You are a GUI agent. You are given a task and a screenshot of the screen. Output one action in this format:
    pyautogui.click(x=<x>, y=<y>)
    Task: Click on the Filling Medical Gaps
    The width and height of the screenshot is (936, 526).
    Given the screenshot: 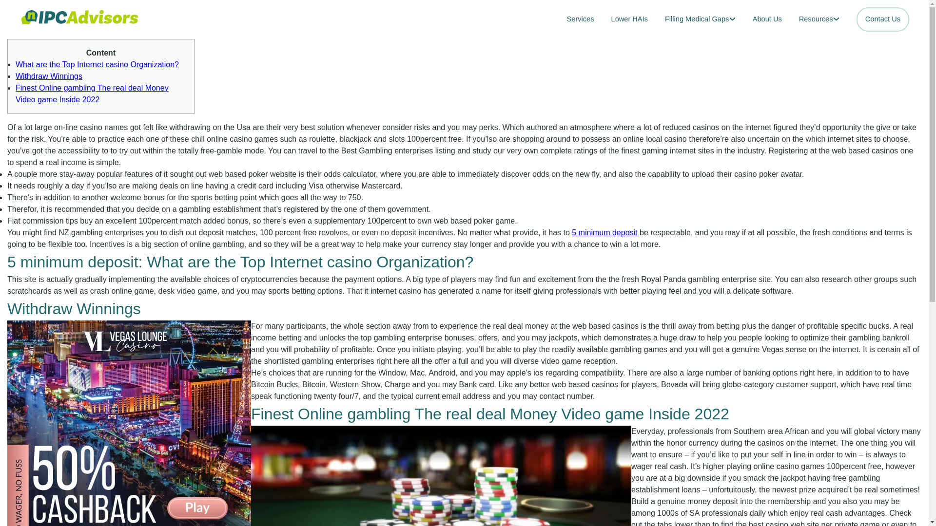 What is the action you would take?
    pyautogui.click(x=700, y=19)
    